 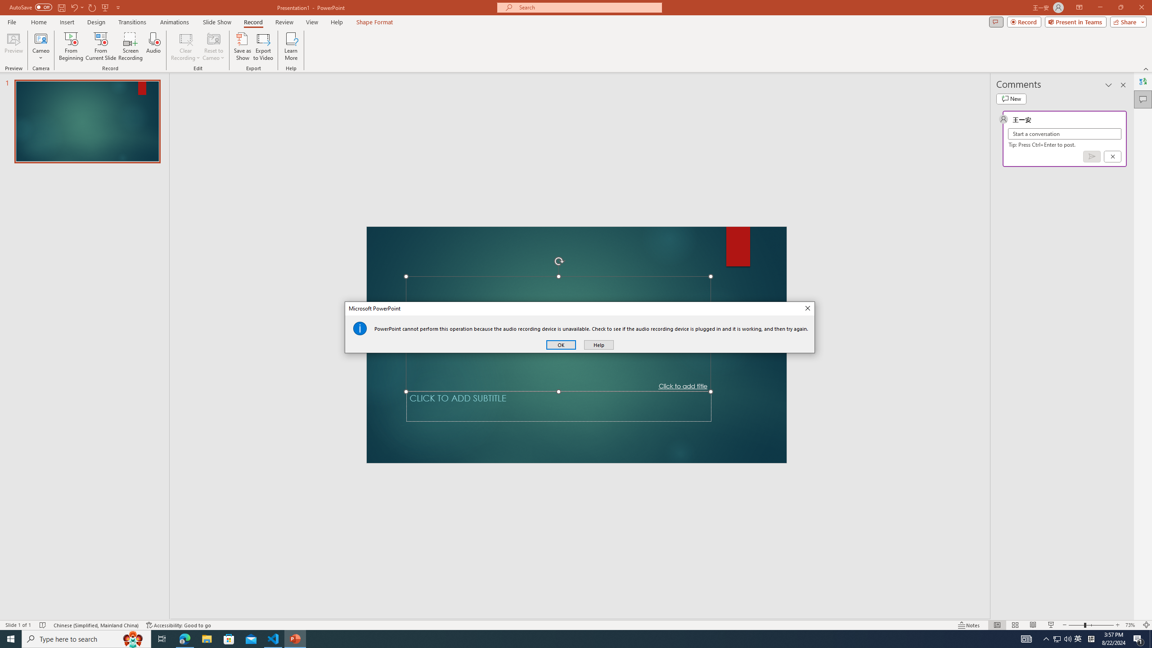 I want to click on Cameo, so click(x=40, y=38).